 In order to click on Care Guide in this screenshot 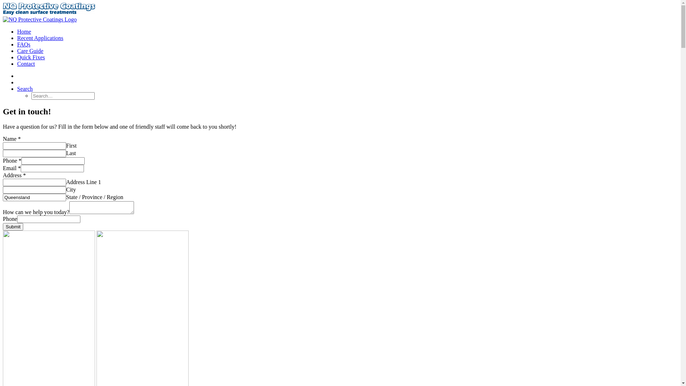, I will do `click(30, 51)`.